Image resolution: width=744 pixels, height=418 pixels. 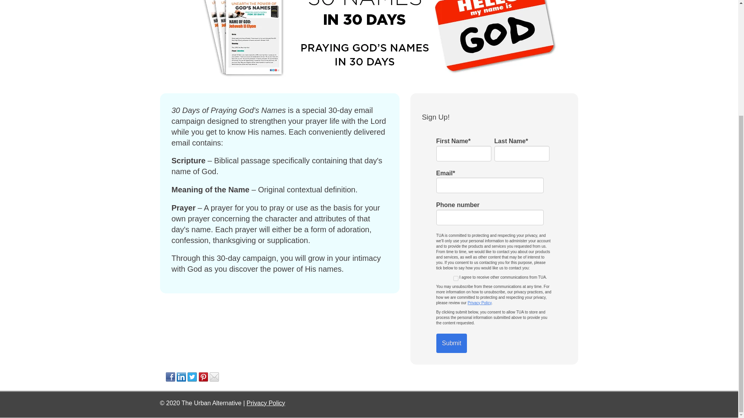 What do you see at coordinates (451, 343) in the screenshot?
I see `Submit` at bounding box center [451, 343].